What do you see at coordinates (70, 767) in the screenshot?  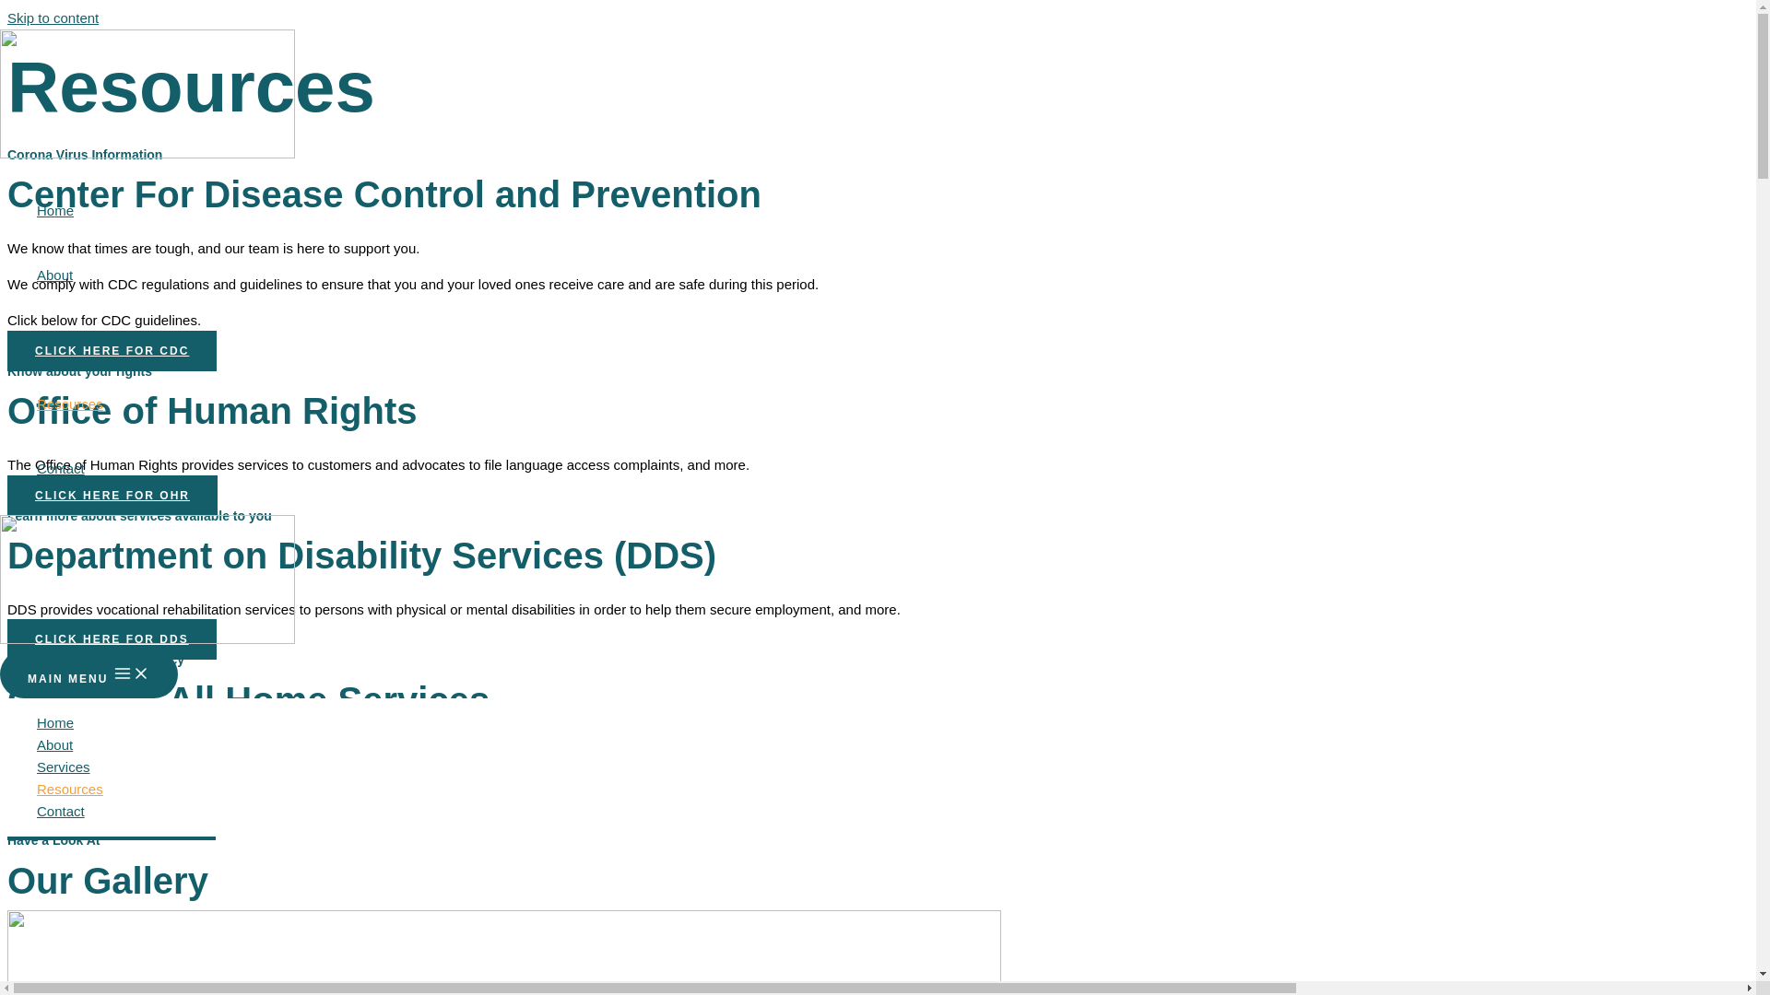 I see `Services` at bounding box center [70, 767].